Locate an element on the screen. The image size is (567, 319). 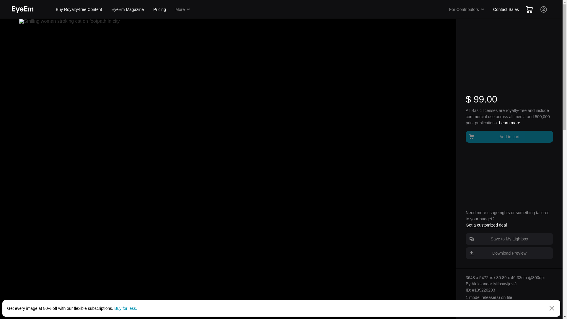
Contact Sales is located at coordinates (506, 9).